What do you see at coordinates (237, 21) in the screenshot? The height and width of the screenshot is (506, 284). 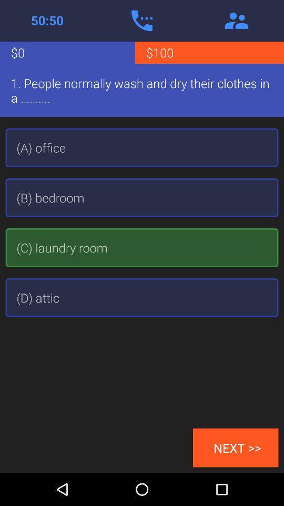 I see `tap the icon above the $100` at bounding box center [237, 21].